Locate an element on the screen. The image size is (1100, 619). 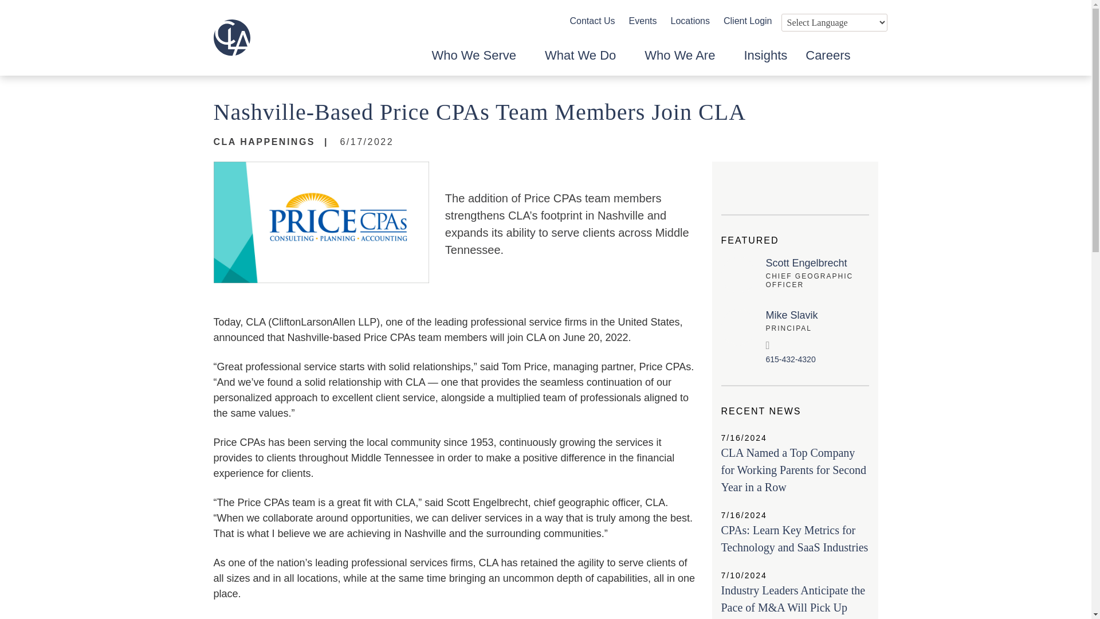
Client Login is located at coordinates (748, 21).